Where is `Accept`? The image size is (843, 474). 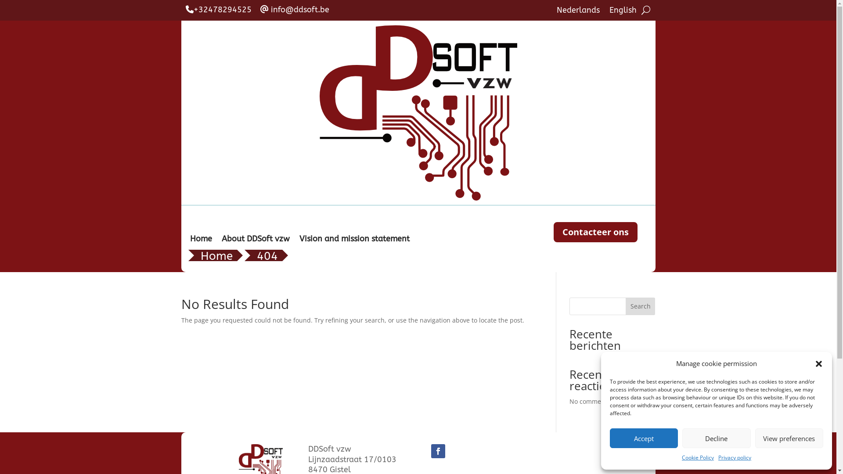 Accept is located at coordinates (644, 438).